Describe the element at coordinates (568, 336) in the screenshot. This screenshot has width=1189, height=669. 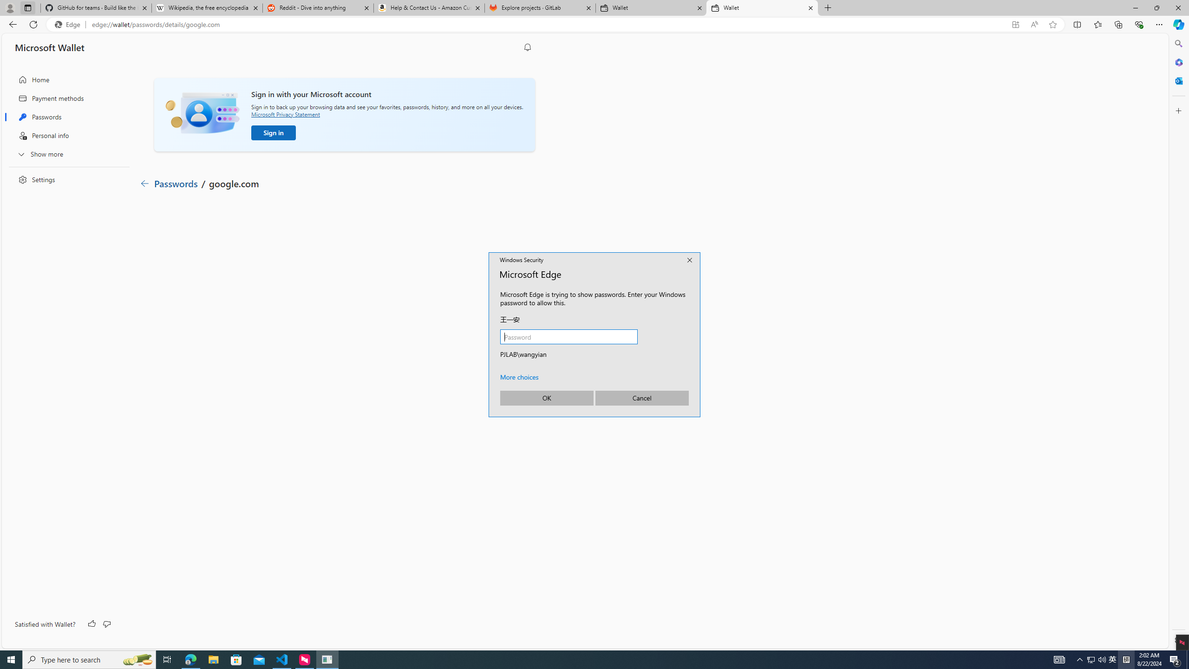
I see `Password` at that location.